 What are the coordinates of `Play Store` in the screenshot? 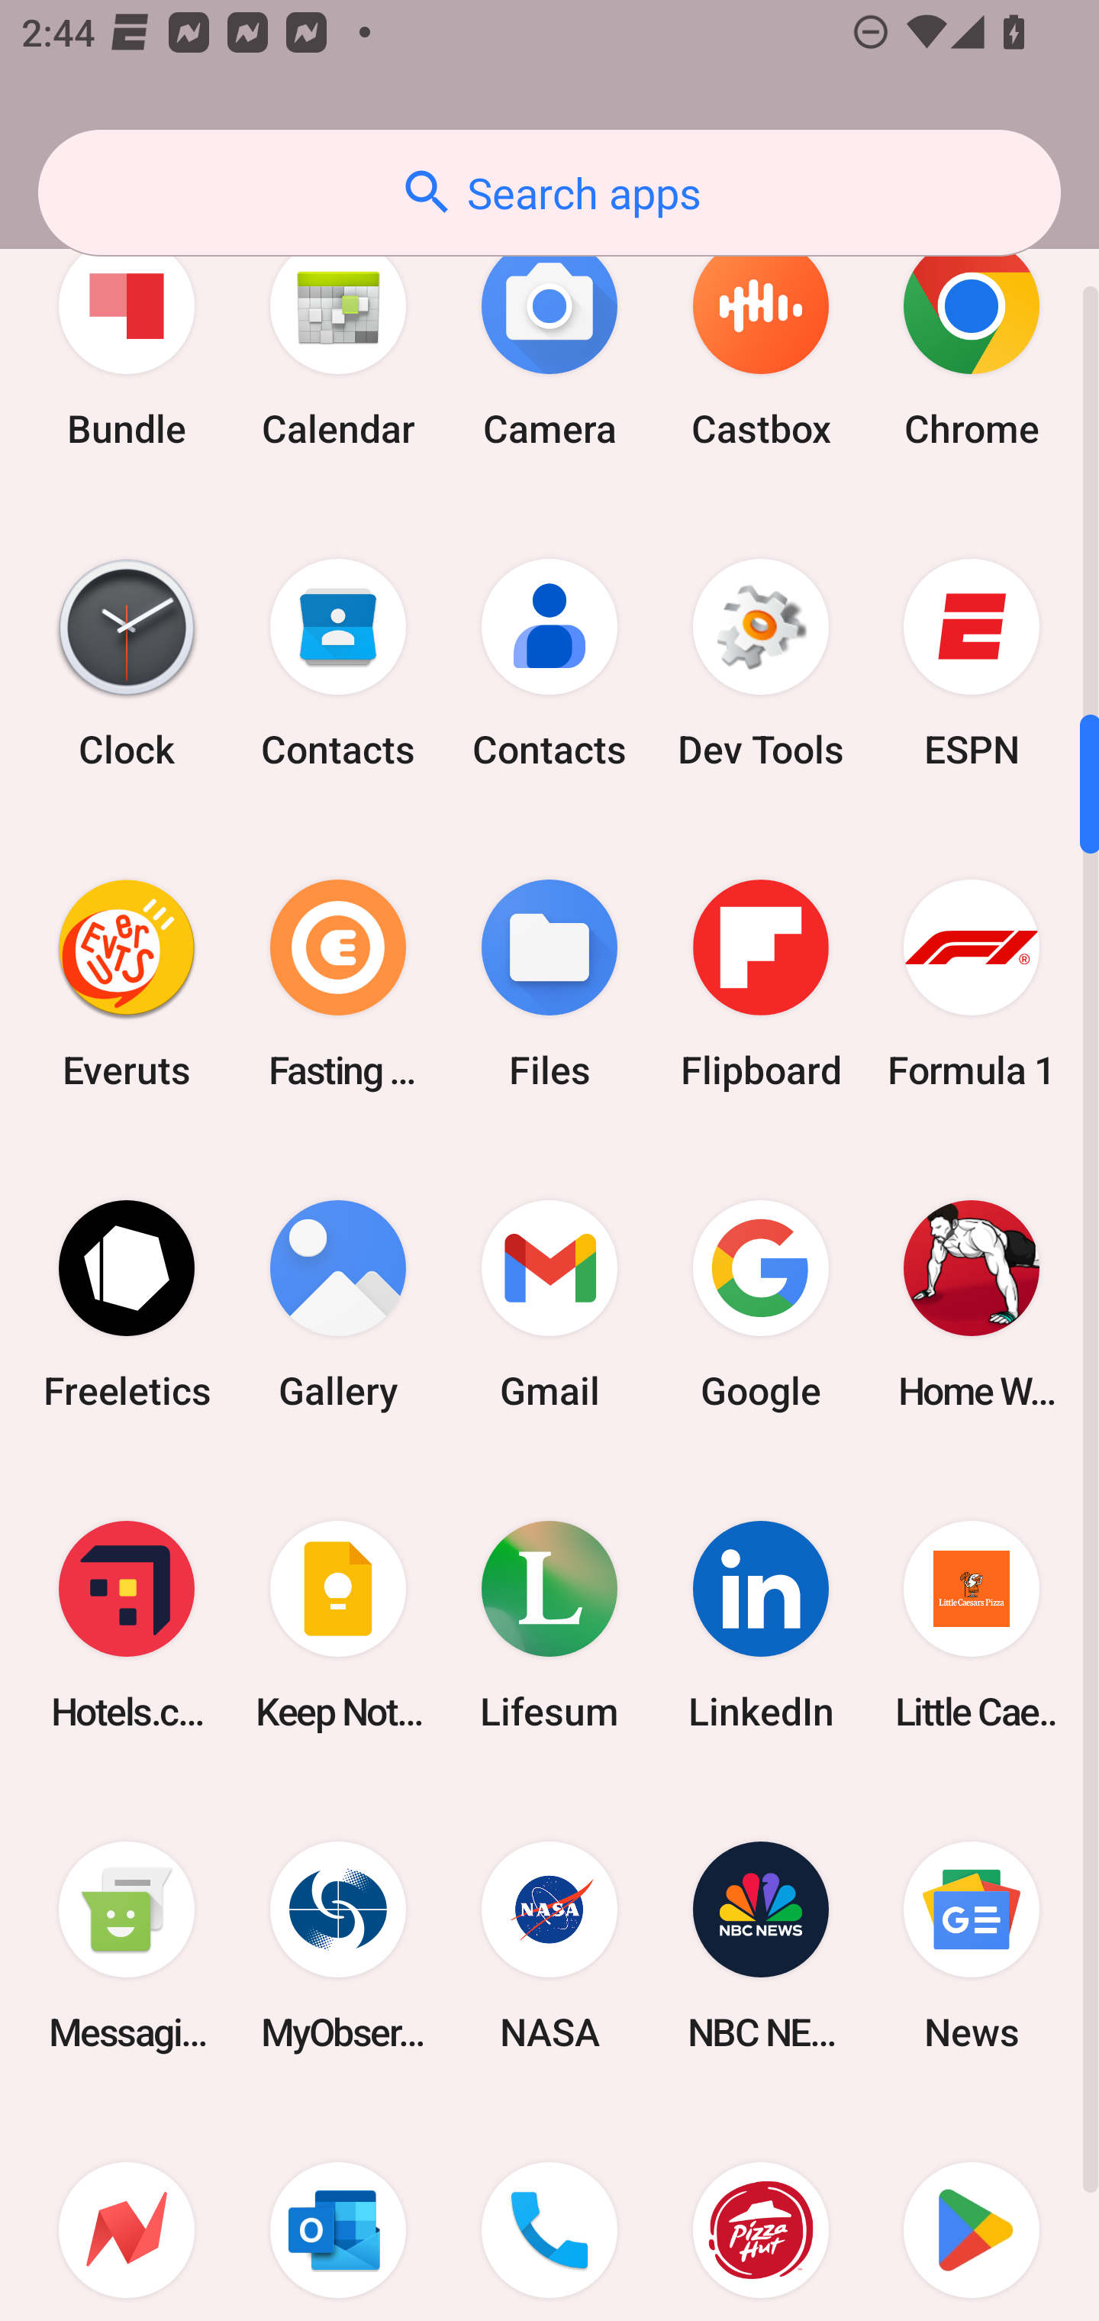 It's located at (972, 2214).